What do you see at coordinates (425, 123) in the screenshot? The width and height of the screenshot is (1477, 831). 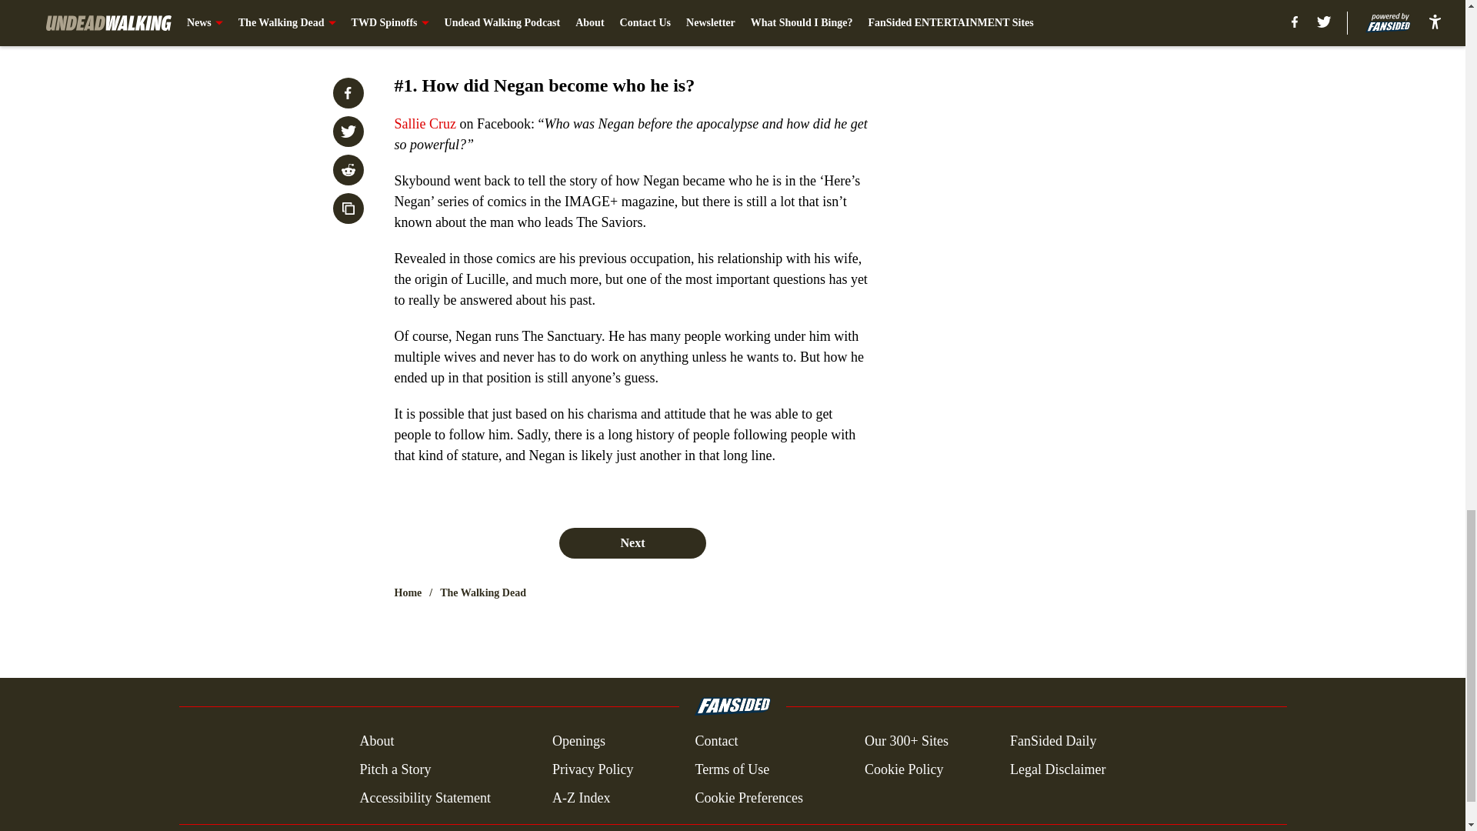 I see `Sallie Cruz` at bounding box center [425, 123].